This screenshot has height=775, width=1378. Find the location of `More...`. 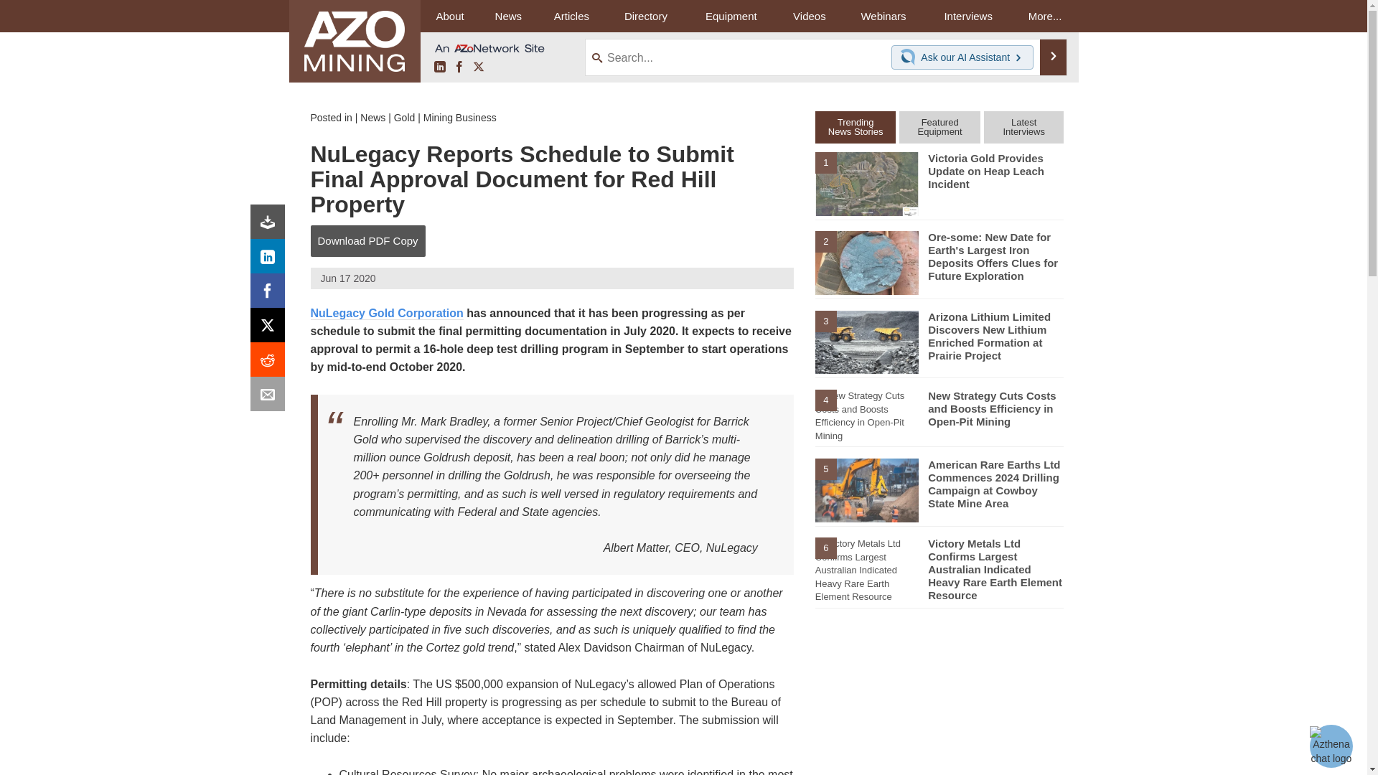

More... is located at coordinates (1045, 16).